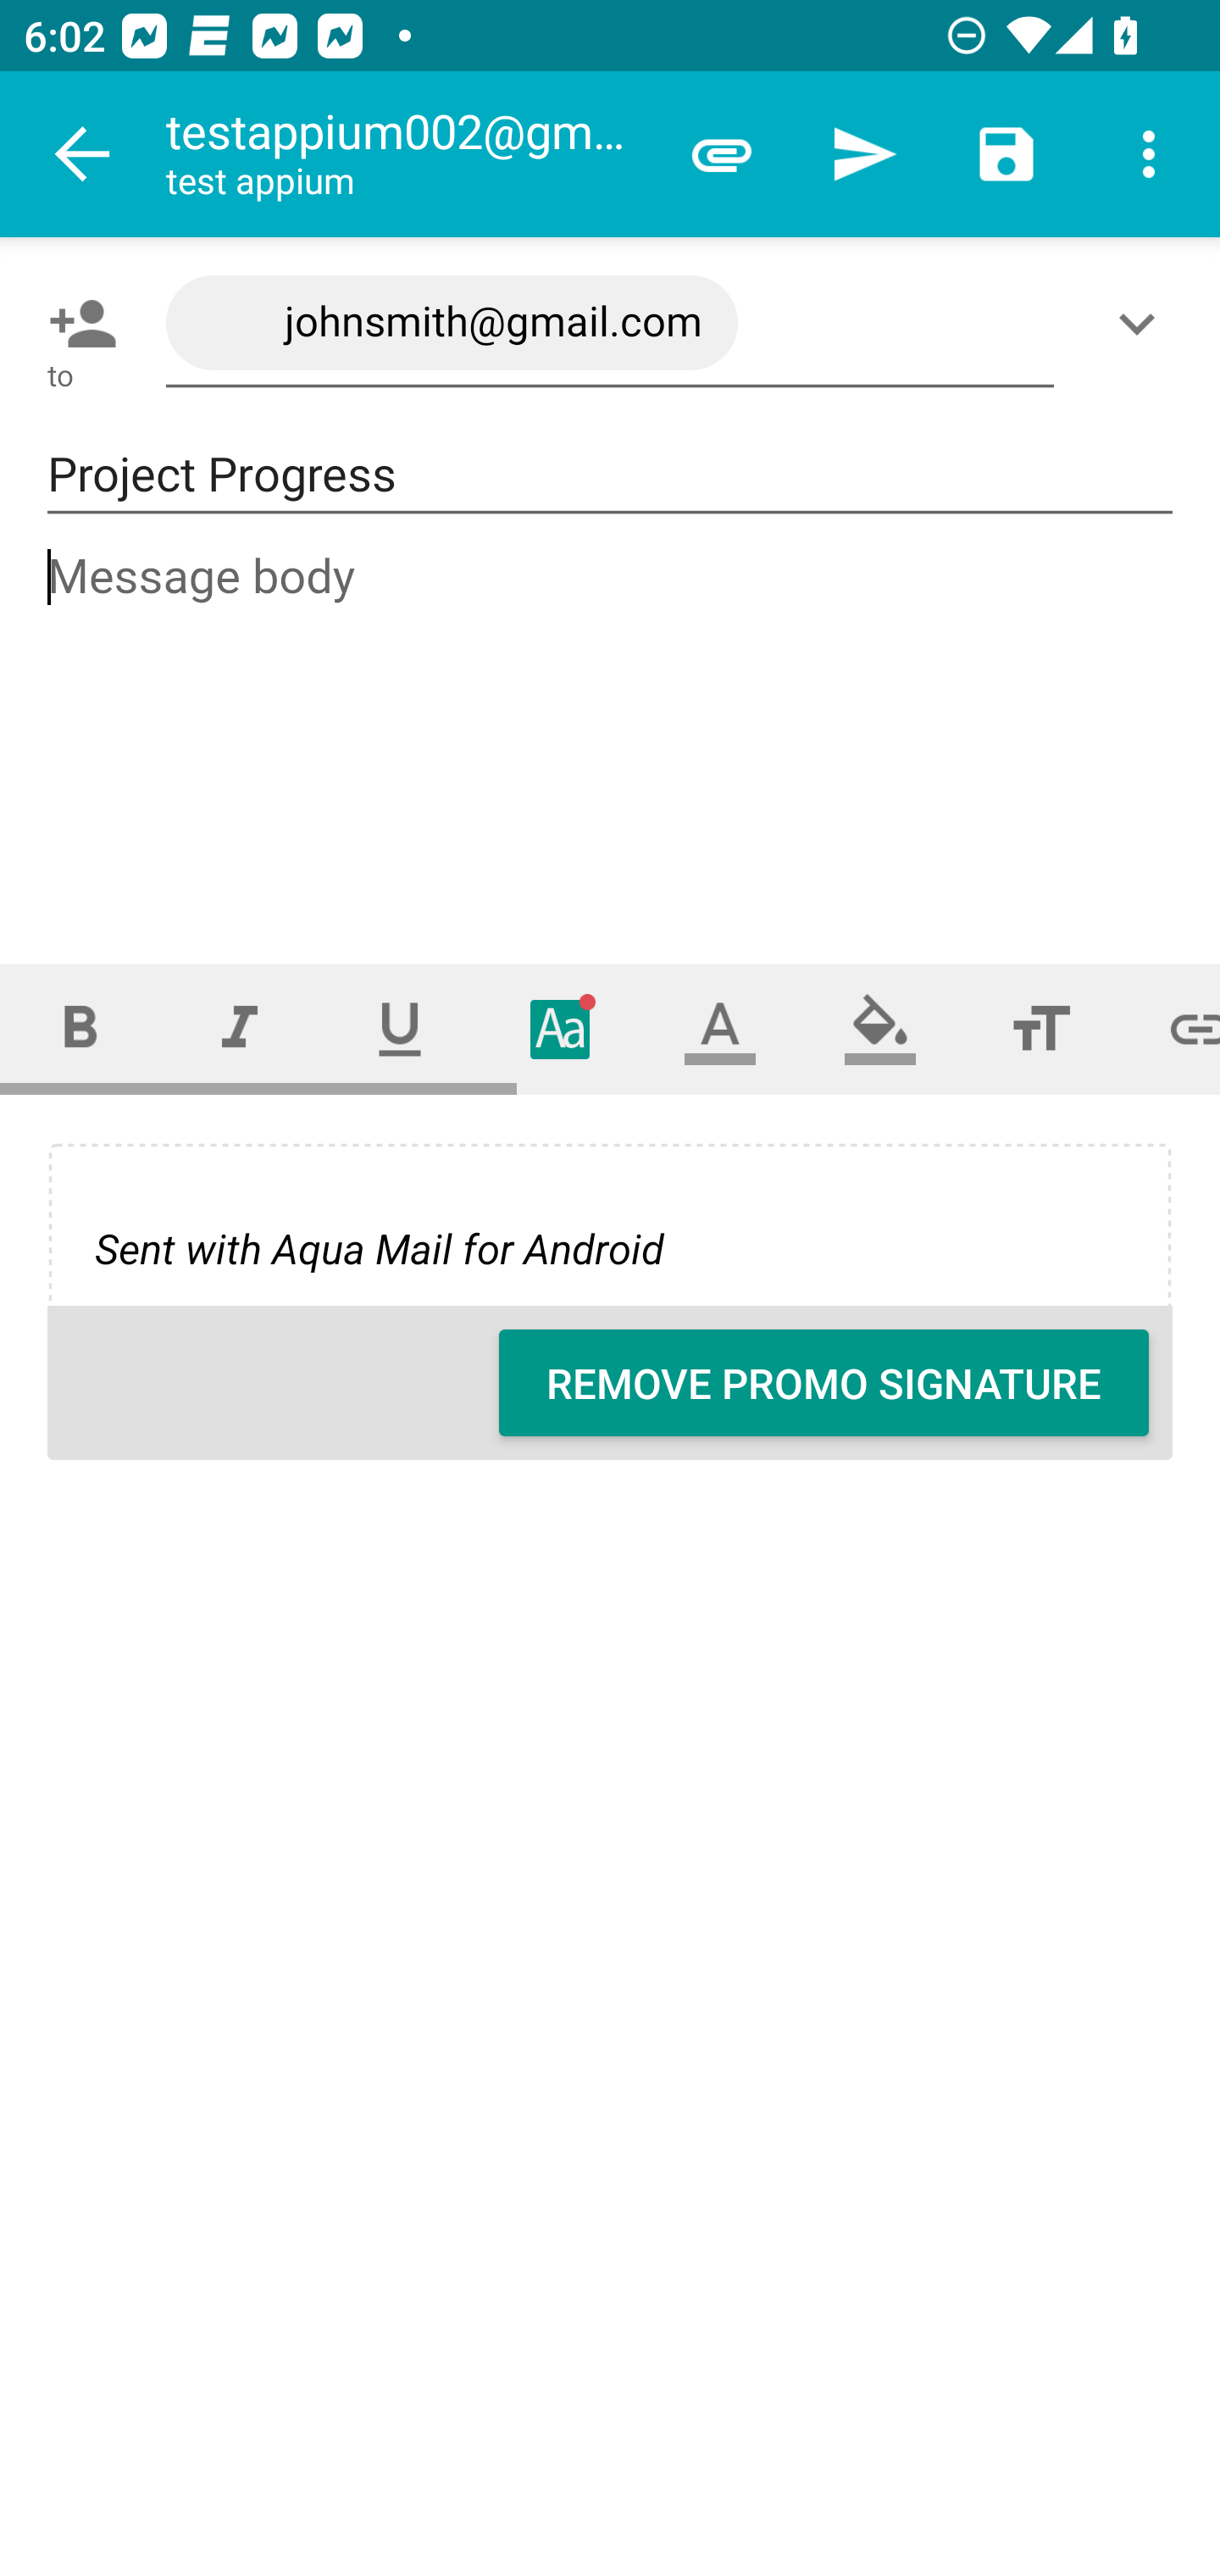 This screenshot has width=1220, height=2576. I want to click on Attach, so click(722, 154).